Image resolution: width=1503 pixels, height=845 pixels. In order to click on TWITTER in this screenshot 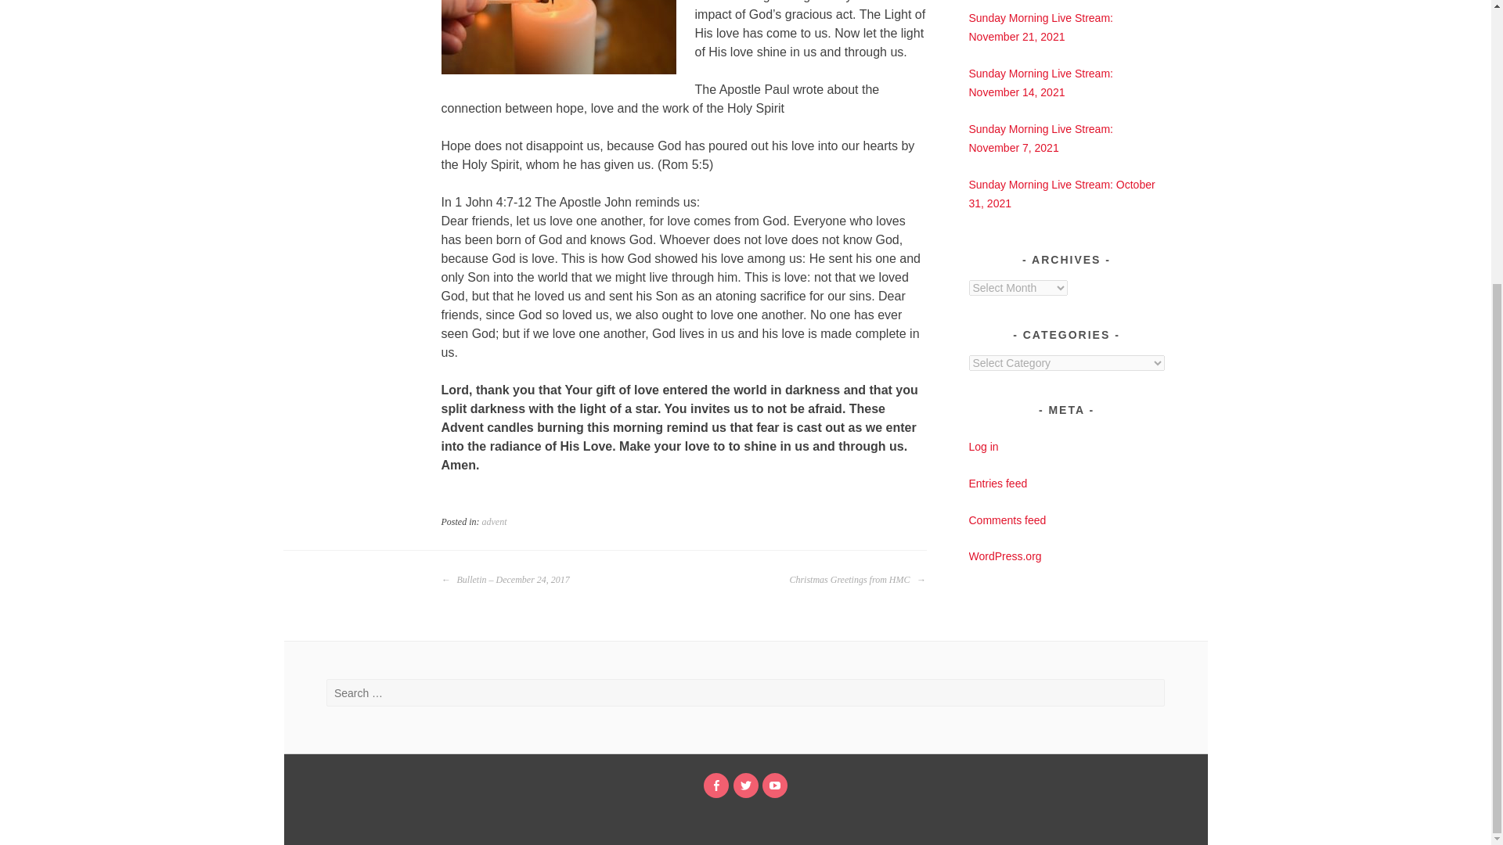, I will do `click(745, 786)`.